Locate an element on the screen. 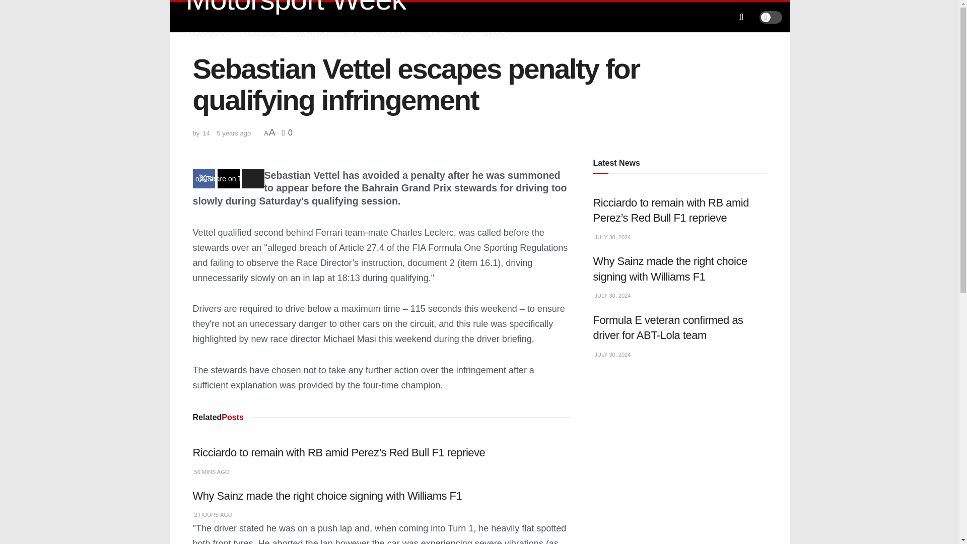  WEC is located at coordinates (431, 35).